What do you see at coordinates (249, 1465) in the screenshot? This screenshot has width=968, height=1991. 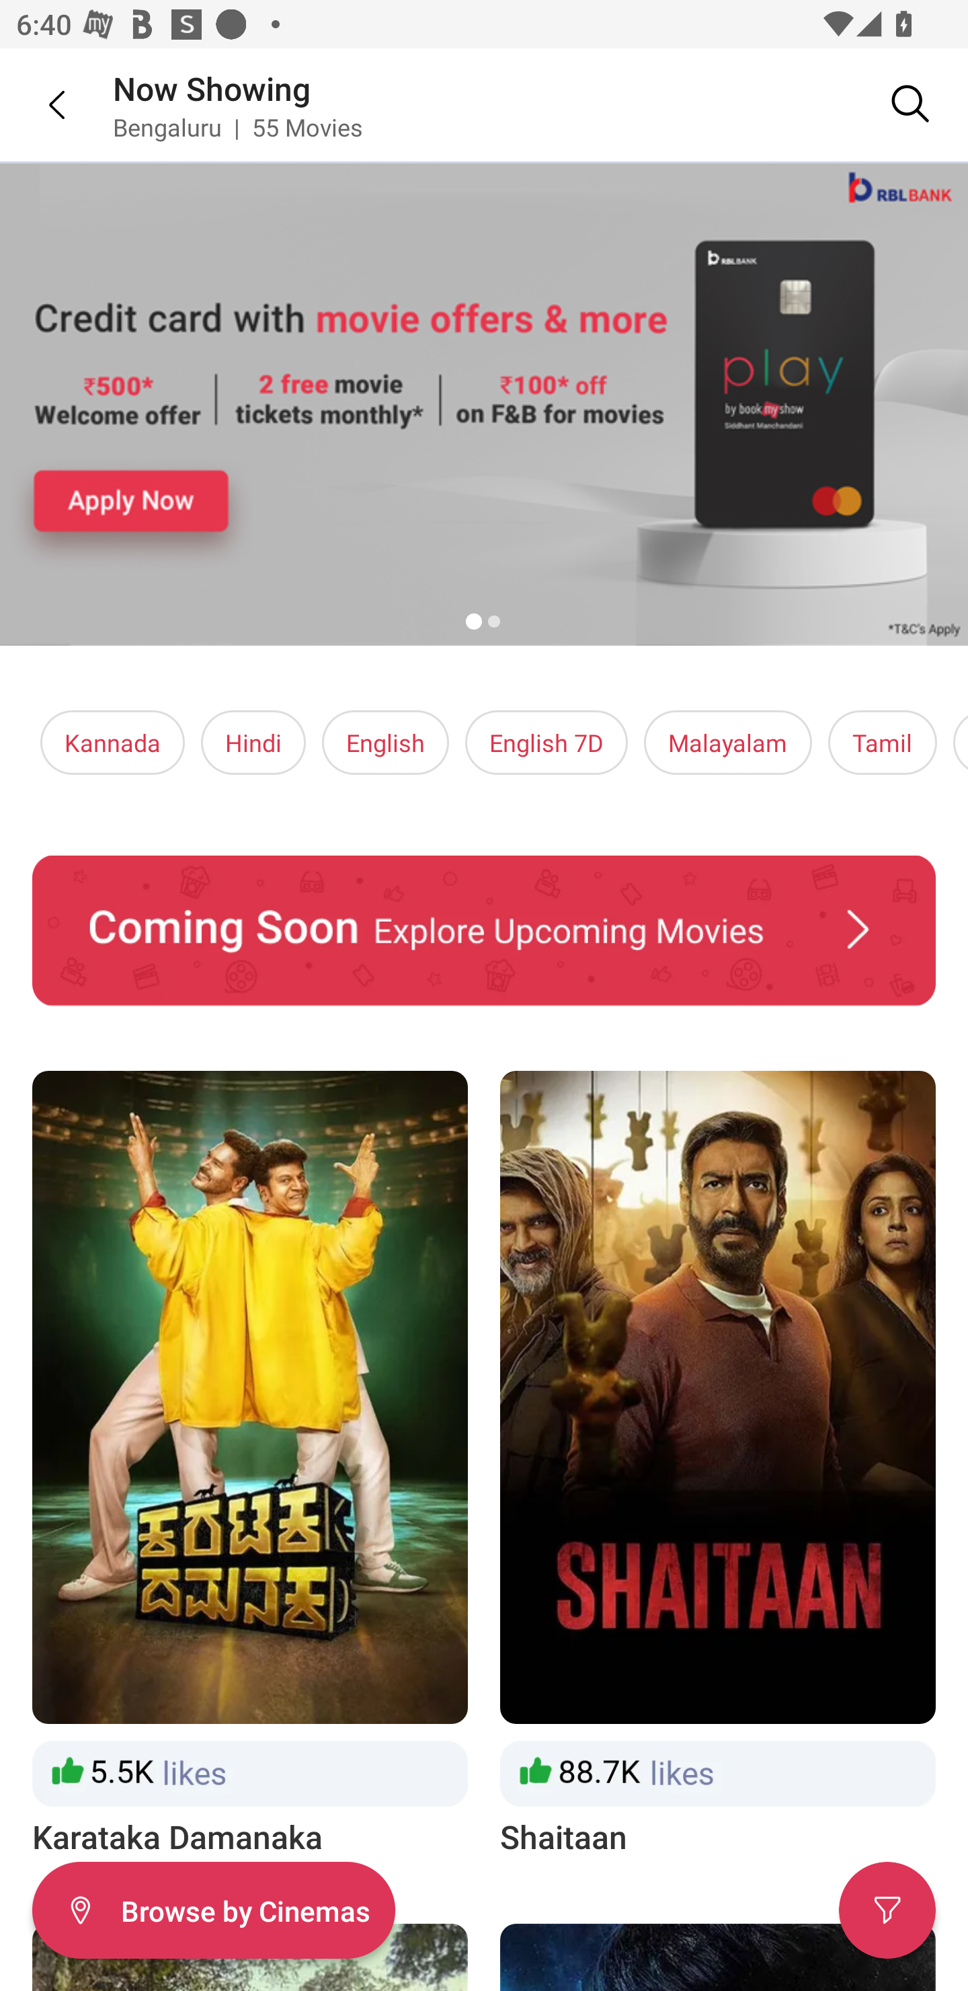 I see `Karataka Damanaka` at bounding box center [249, 1465].